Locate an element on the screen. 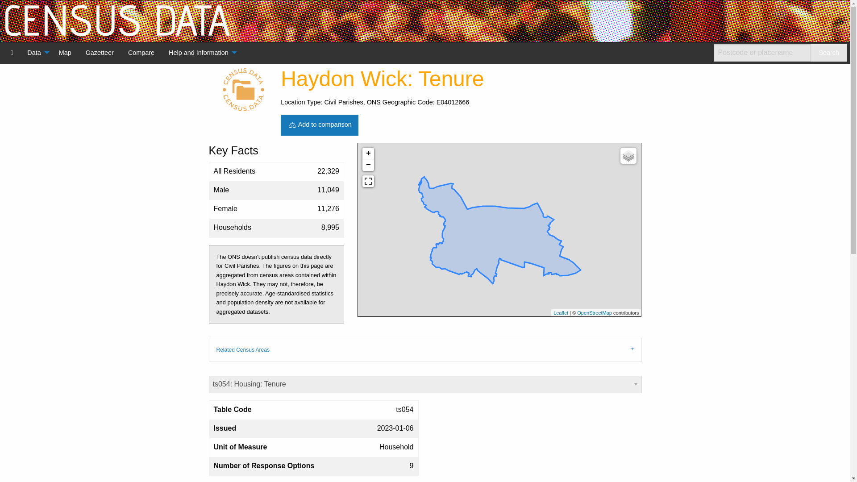 This screenshot has width=857, height=482. Layers is located at coordinates (628, 155).